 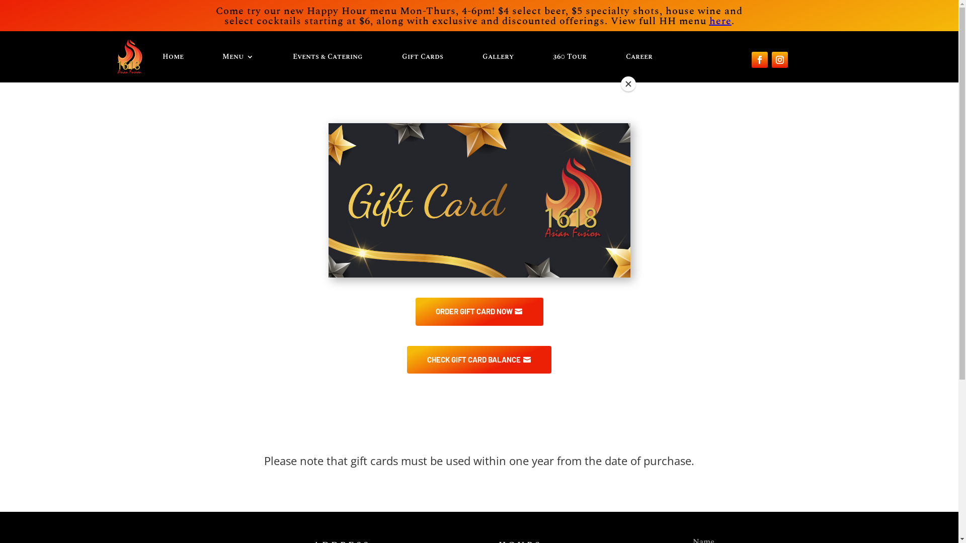 I want to click on CHECK GIFT CARD BALANCE, so click(x=479, y=360).